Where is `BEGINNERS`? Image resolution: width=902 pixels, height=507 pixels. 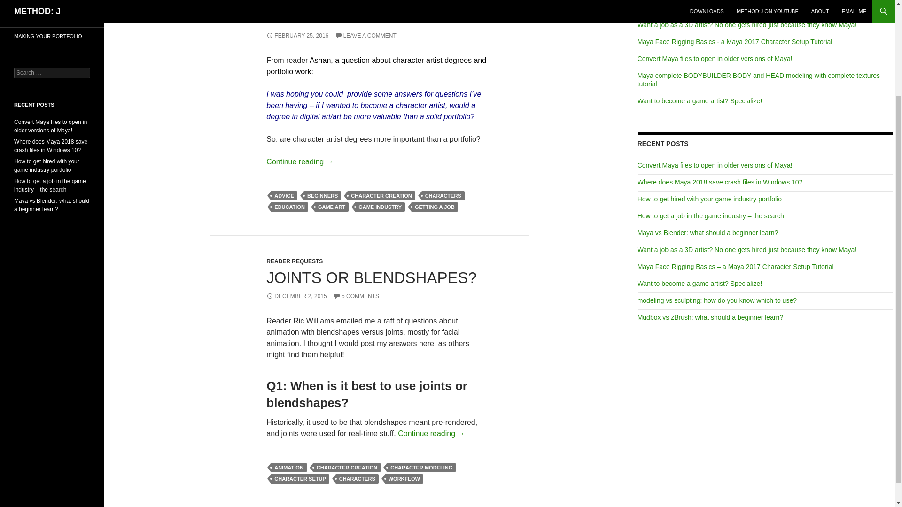
BEGINNERS is located at coordinates (322, 195).